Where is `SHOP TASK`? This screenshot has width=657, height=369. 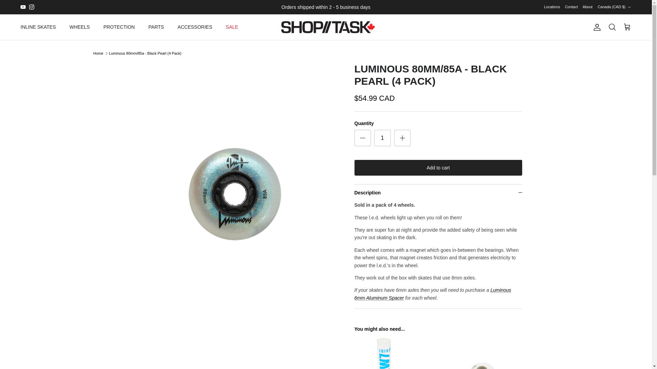
SHOP TASK is located at coordinates (326, 27).